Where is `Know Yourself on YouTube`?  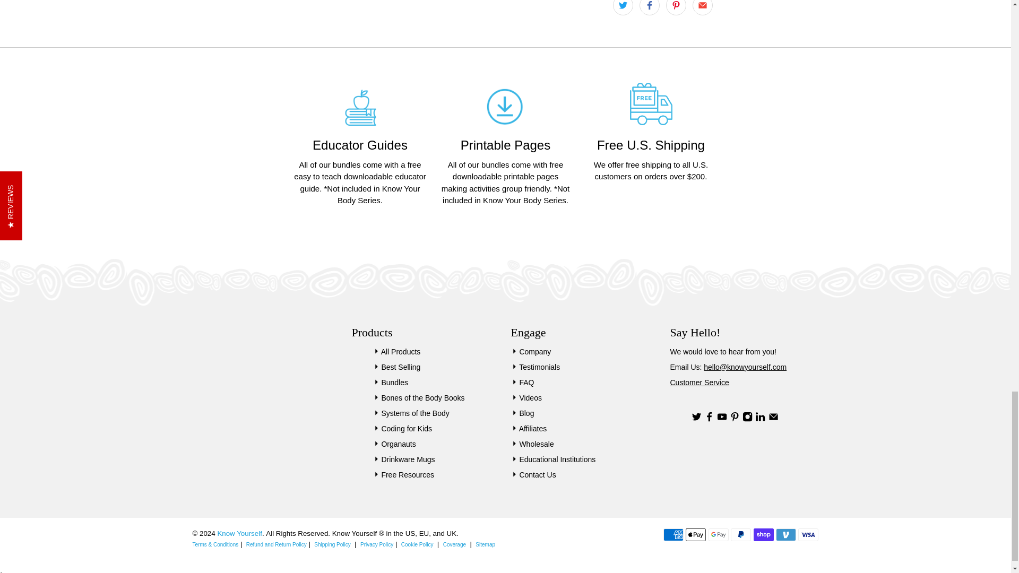
Know Yourself on YouTube is located at coordinates (722, 419).